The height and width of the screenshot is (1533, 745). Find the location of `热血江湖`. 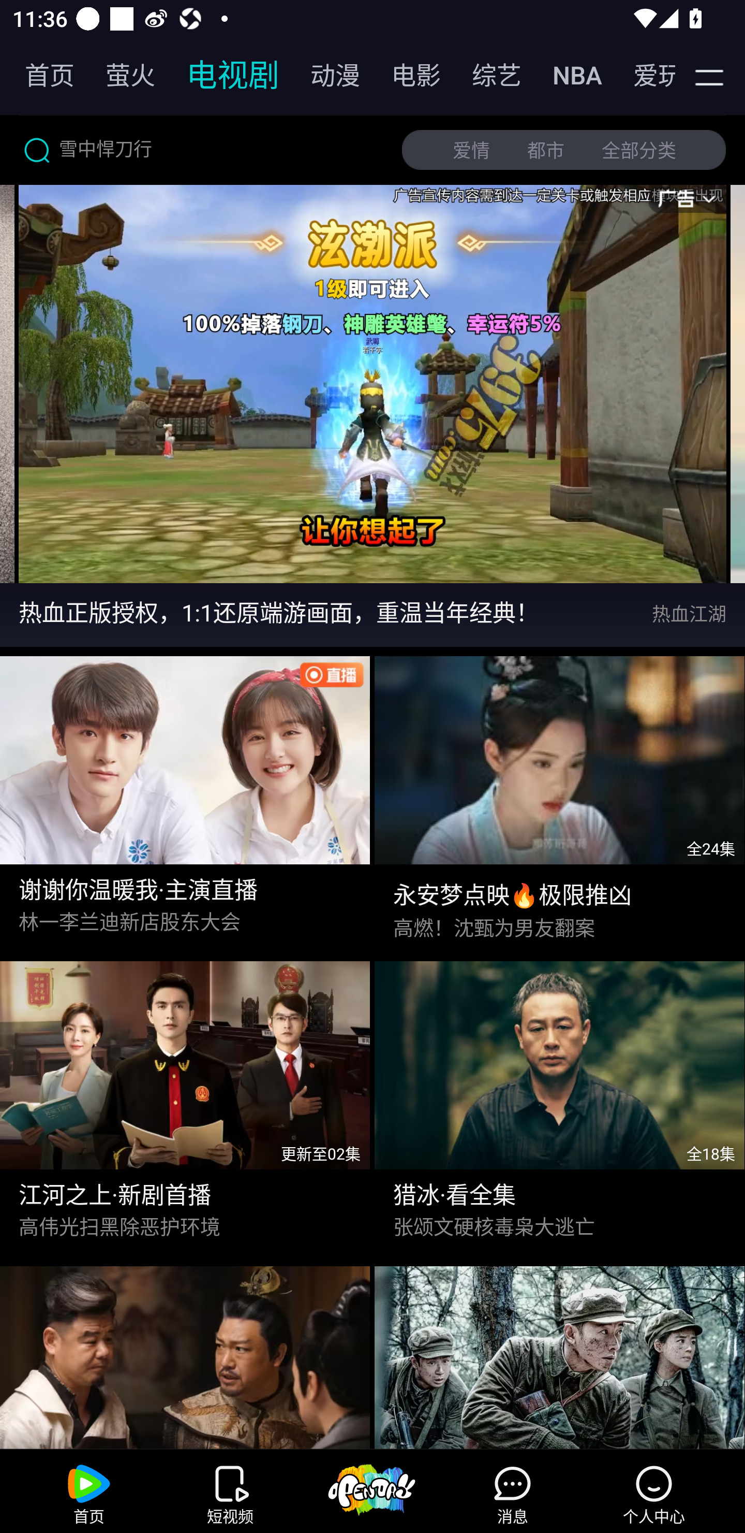

热血江湖 is located at coordinates (698, 614).